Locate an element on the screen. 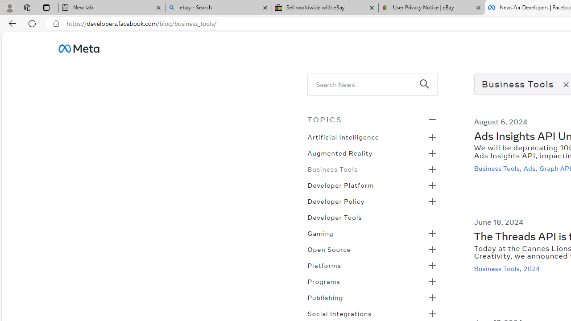 This screenshot has width=571, height=321. Ads, is located at coordinates (531, 168).